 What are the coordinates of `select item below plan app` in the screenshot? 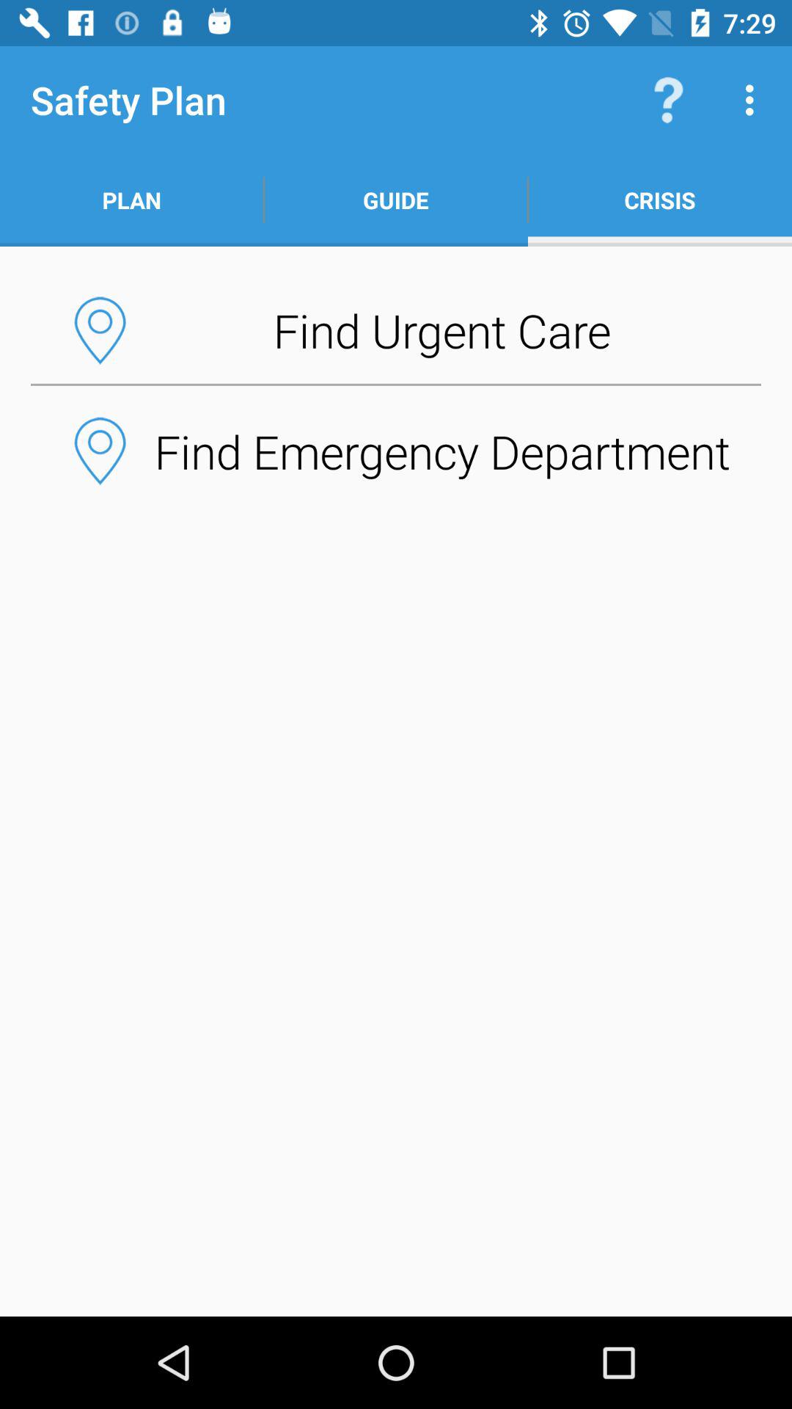 It's located at (396, 330).